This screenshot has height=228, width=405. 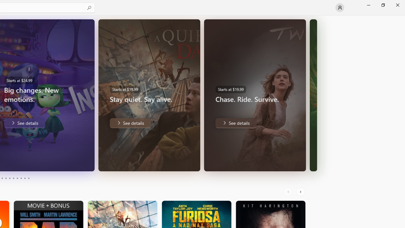 What do you see at coordinates (17, 178) in the screenshot?
I see `Page 7` at bounding box center [17, 178].